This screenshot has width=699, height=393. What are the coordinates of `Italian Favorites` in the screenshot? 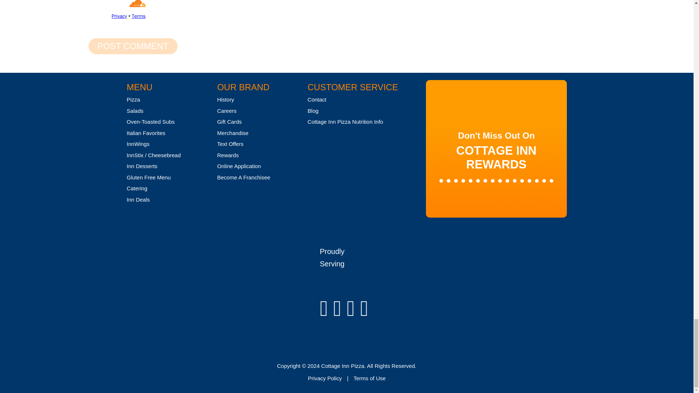 It's located at (146, 133).